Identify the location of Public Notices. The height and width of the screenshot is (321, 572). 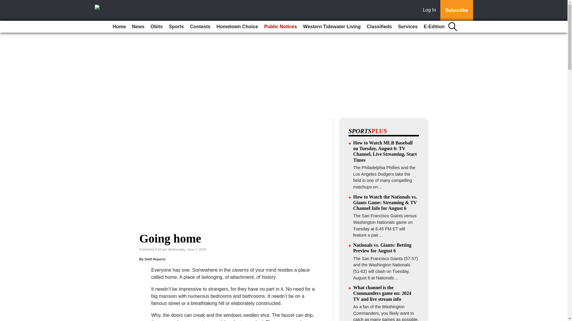
(281, 27).